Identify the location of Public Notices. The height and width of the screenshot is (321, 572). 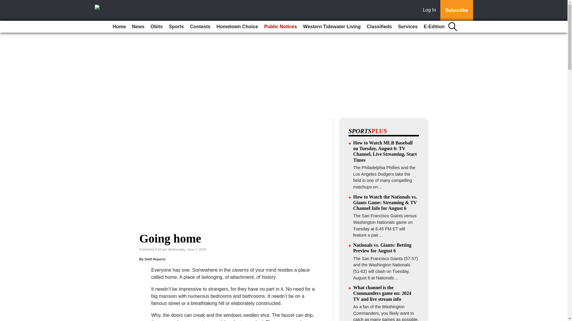
(281, 27).